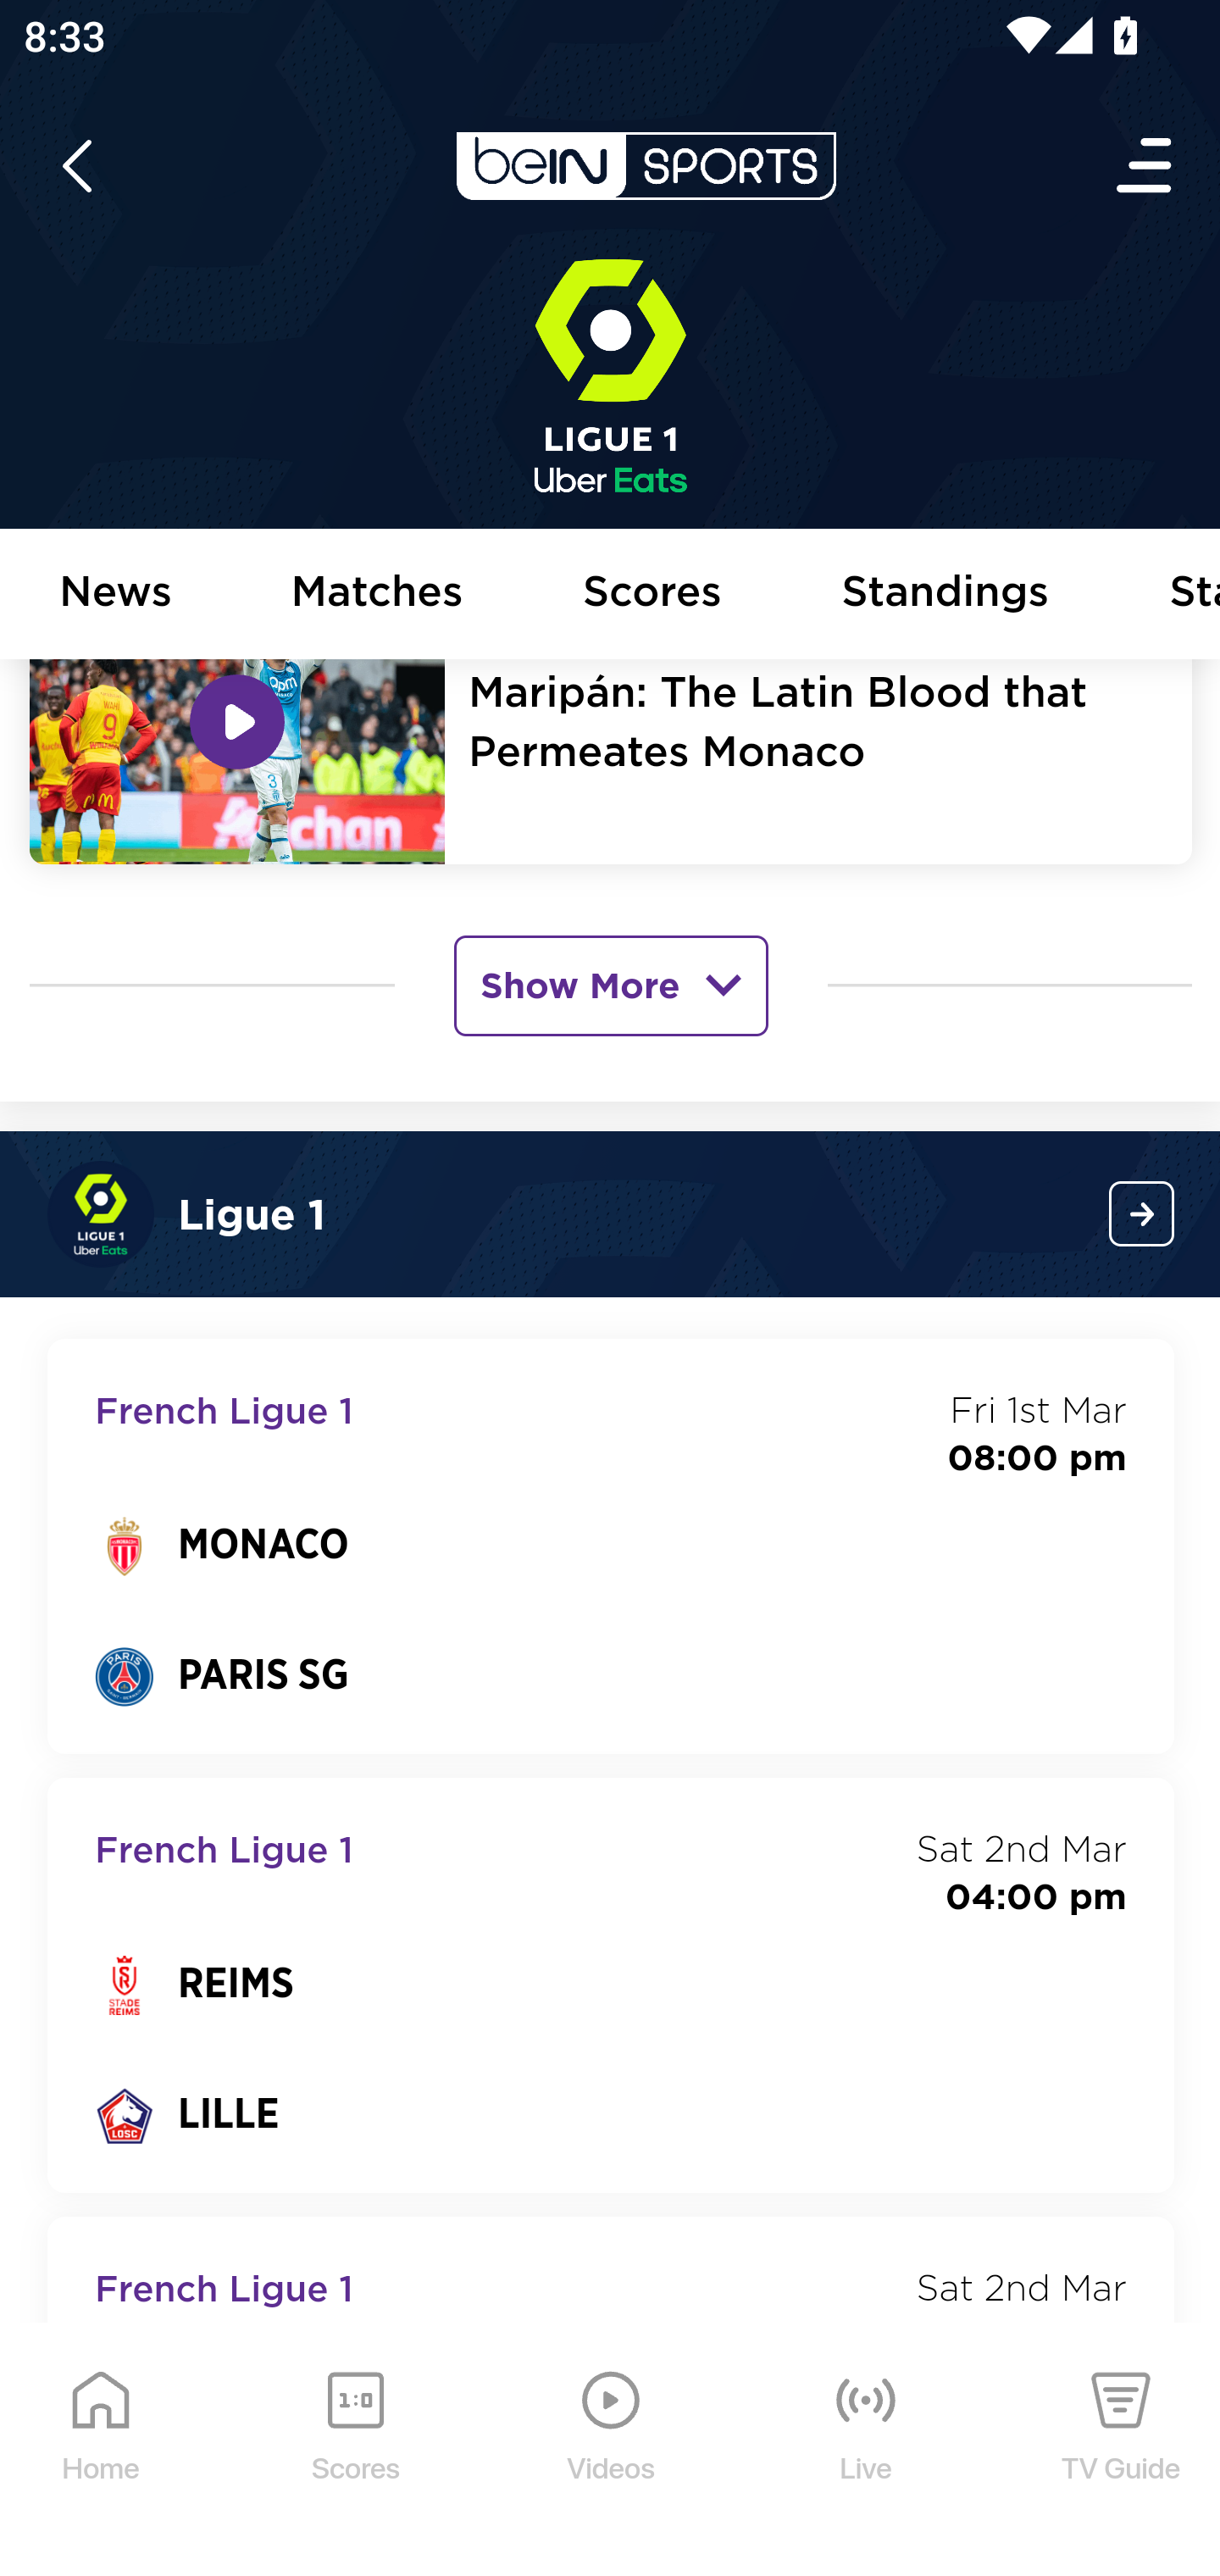 This screenshot has height=2576, width=1220. I want to click on TV Guide TV Guide Icon TV Guide, so click(1122, 2451).